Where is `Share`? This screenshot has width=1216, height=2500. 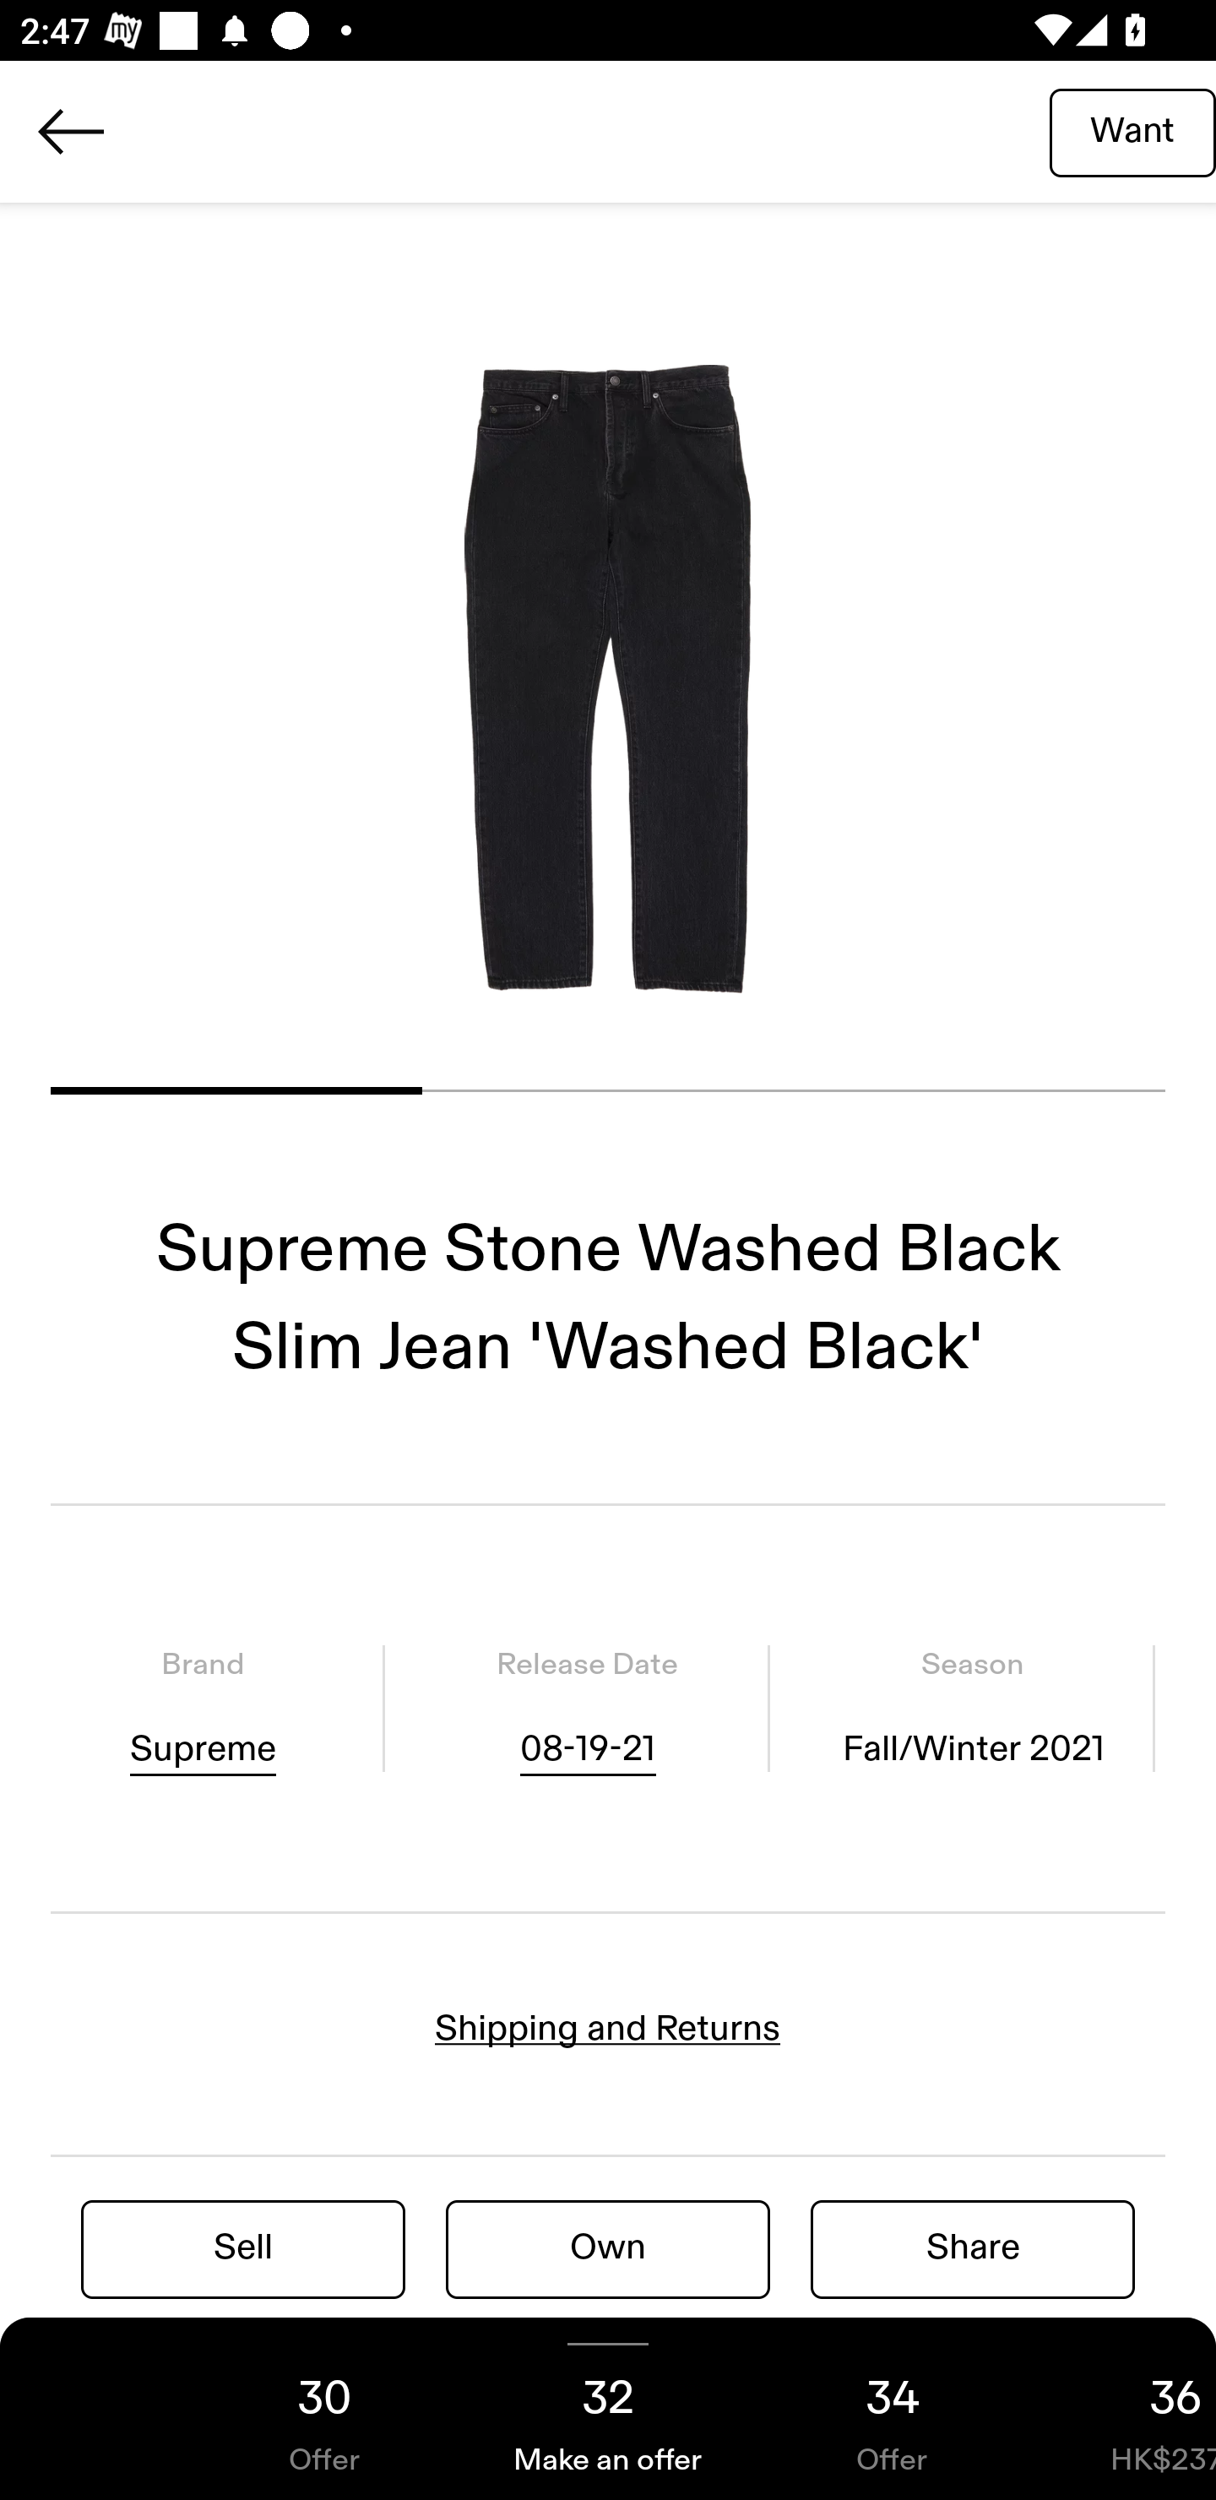
Share is located at coordinates (973, 2248).